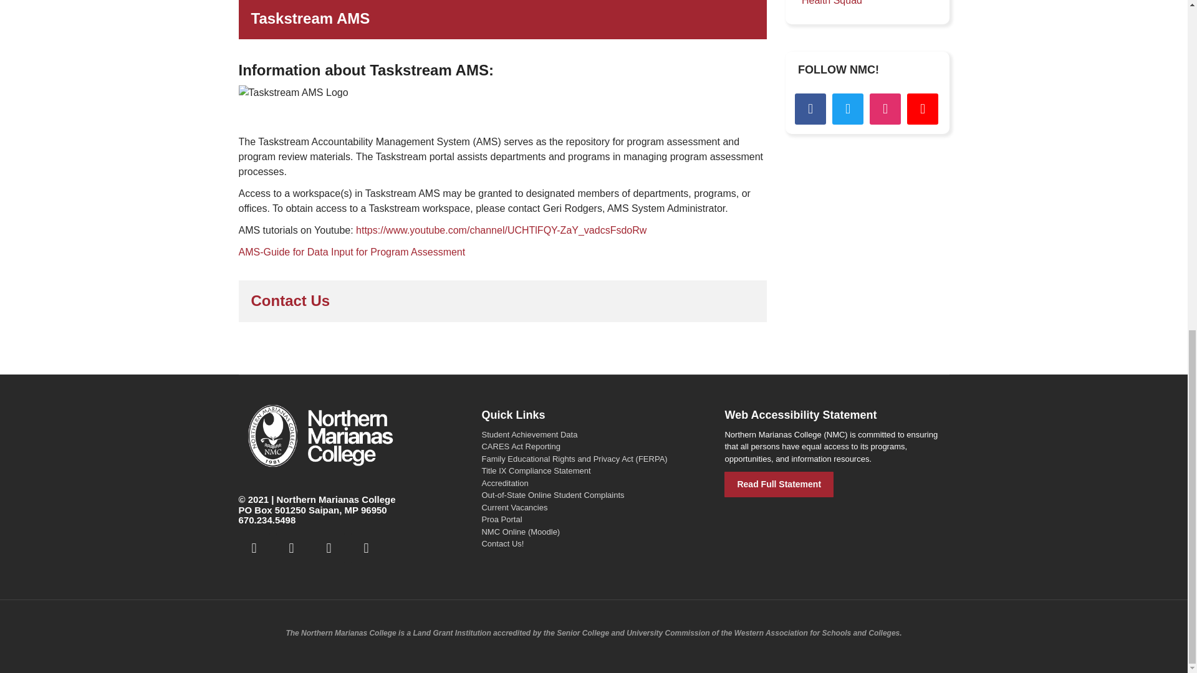 The height and width of the screenshot is (673, 1197). What do you see at coordinates (328, 548) in the screenshot?
I see `Instagram` at bounding box center [328, 548].